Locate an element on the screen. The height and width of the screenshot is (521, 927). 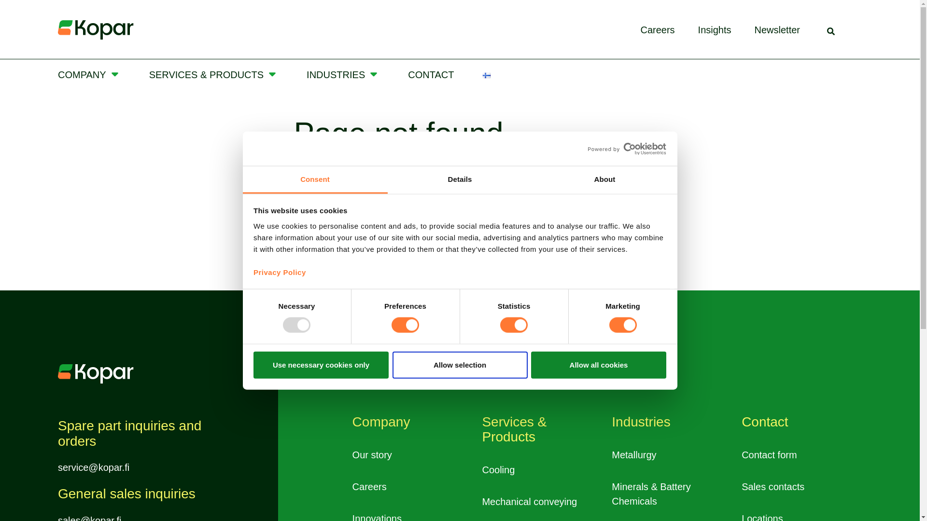
About is located at coordinates (604, 179).